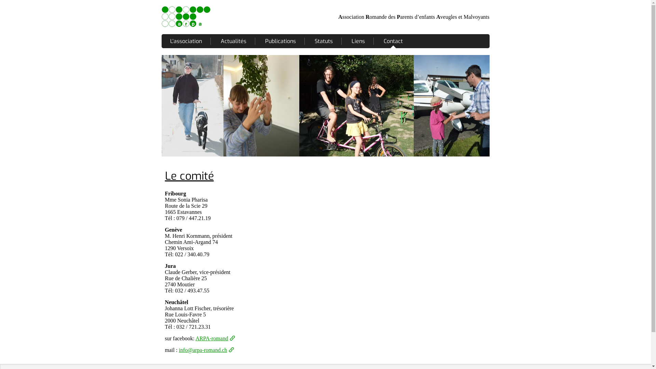  I want to click on L'association, so click(186, 41).